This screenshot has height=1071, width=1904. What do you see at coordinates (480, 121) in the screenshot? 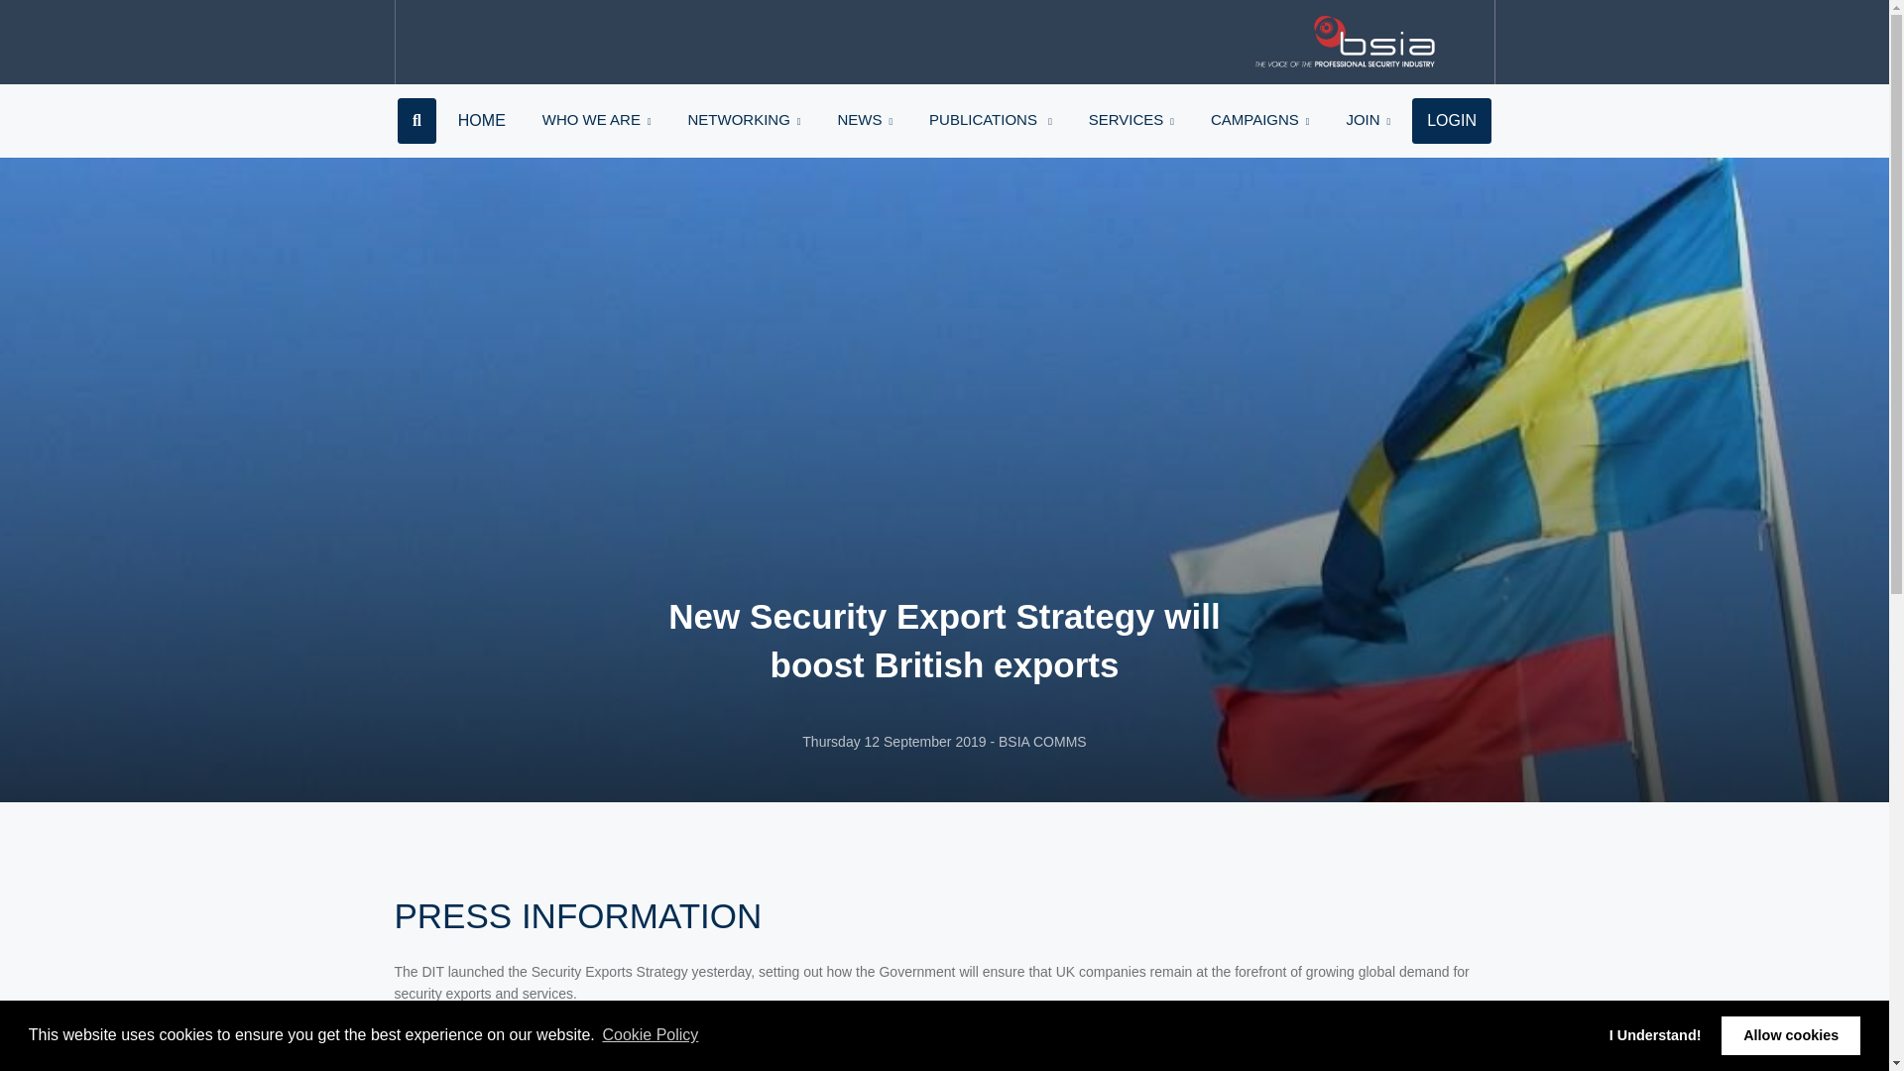
I see `Home` at bounding box center [480, 121].